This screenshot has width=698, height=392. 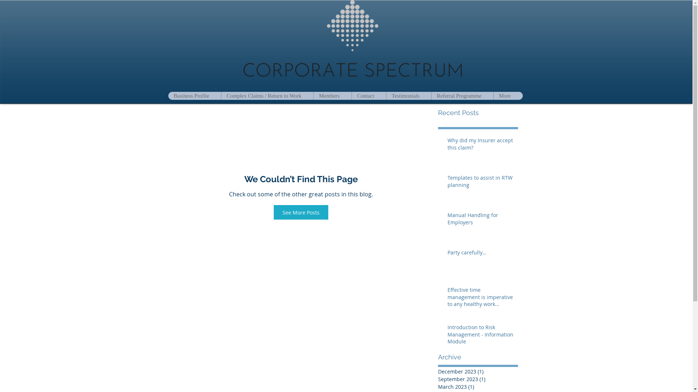 What do you see at coordinates (462, 96) in the screenshot?
I see `Referral Programme` at bounding box center [462, 96].